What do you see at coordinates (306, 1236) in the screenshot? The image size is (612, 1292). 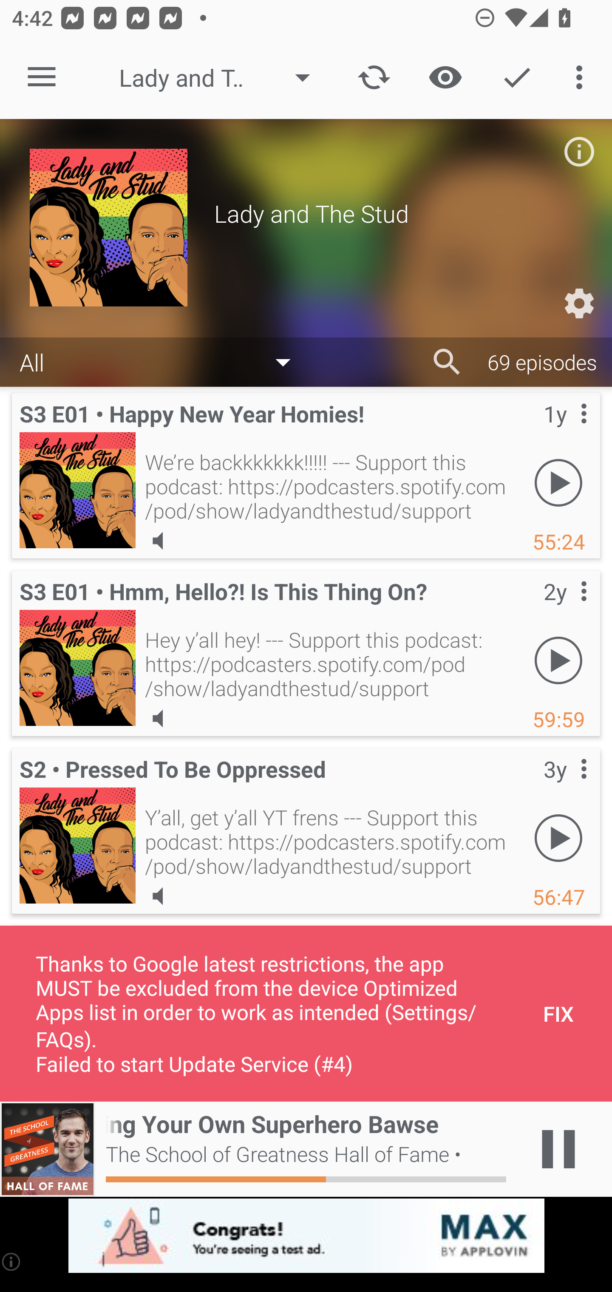 I see `app-monetization` at bounding box center [306, 1236].